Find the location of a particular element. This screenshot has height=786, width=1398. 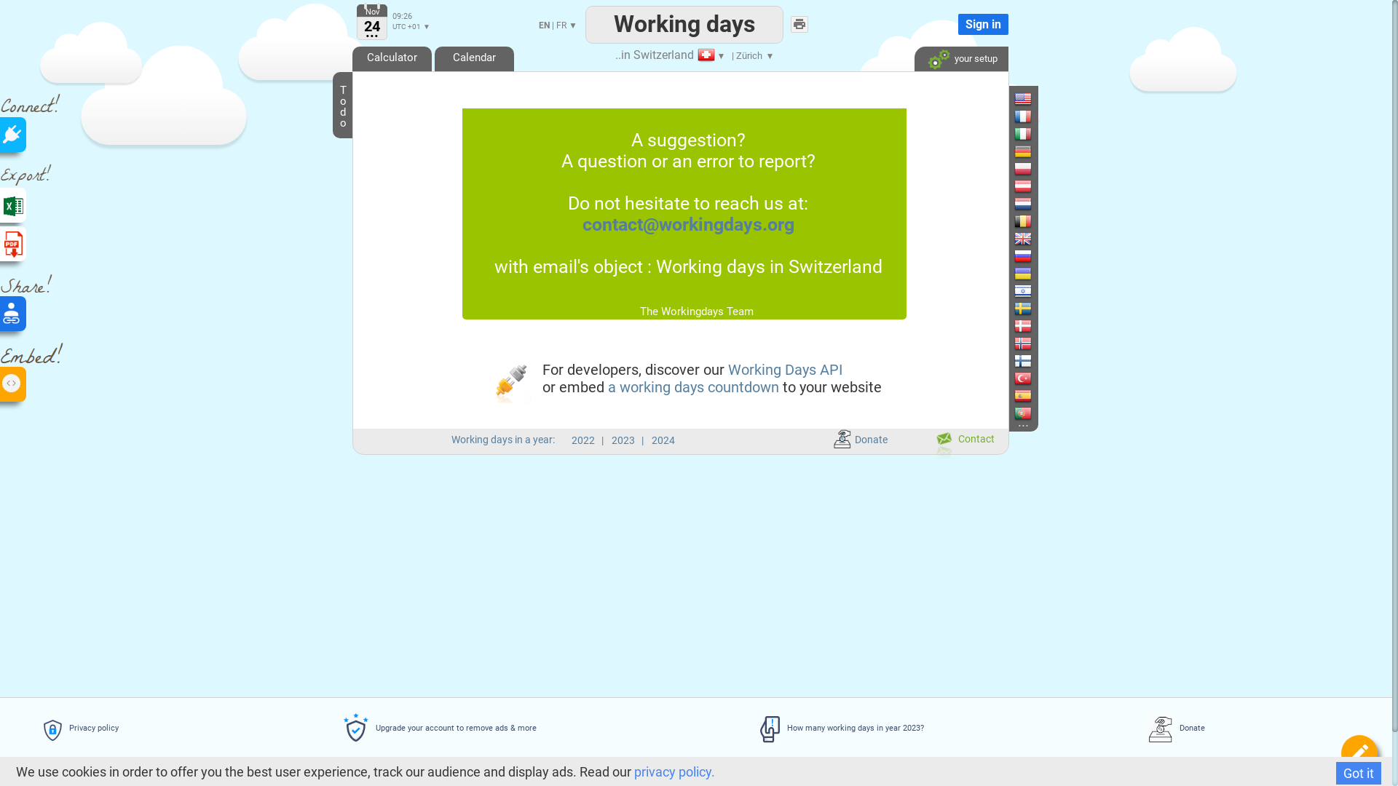

Working Days in Ukraine is located at coordinates (1023, 274).